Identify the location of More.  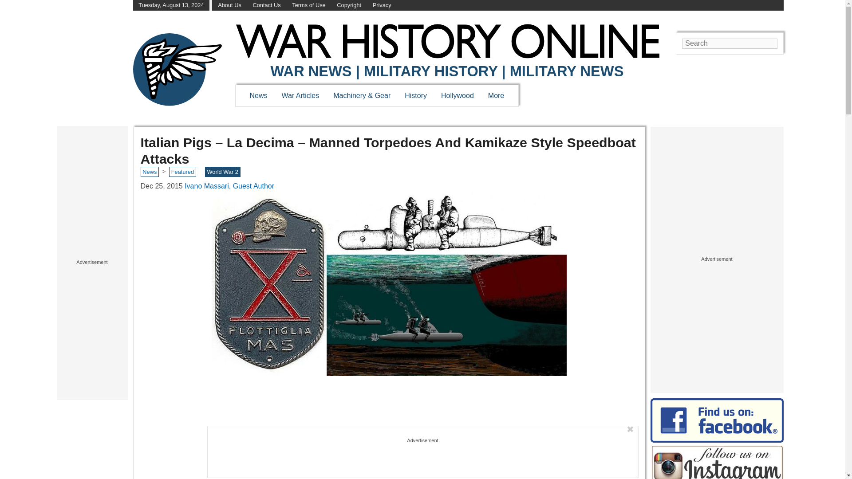
(496, 95).